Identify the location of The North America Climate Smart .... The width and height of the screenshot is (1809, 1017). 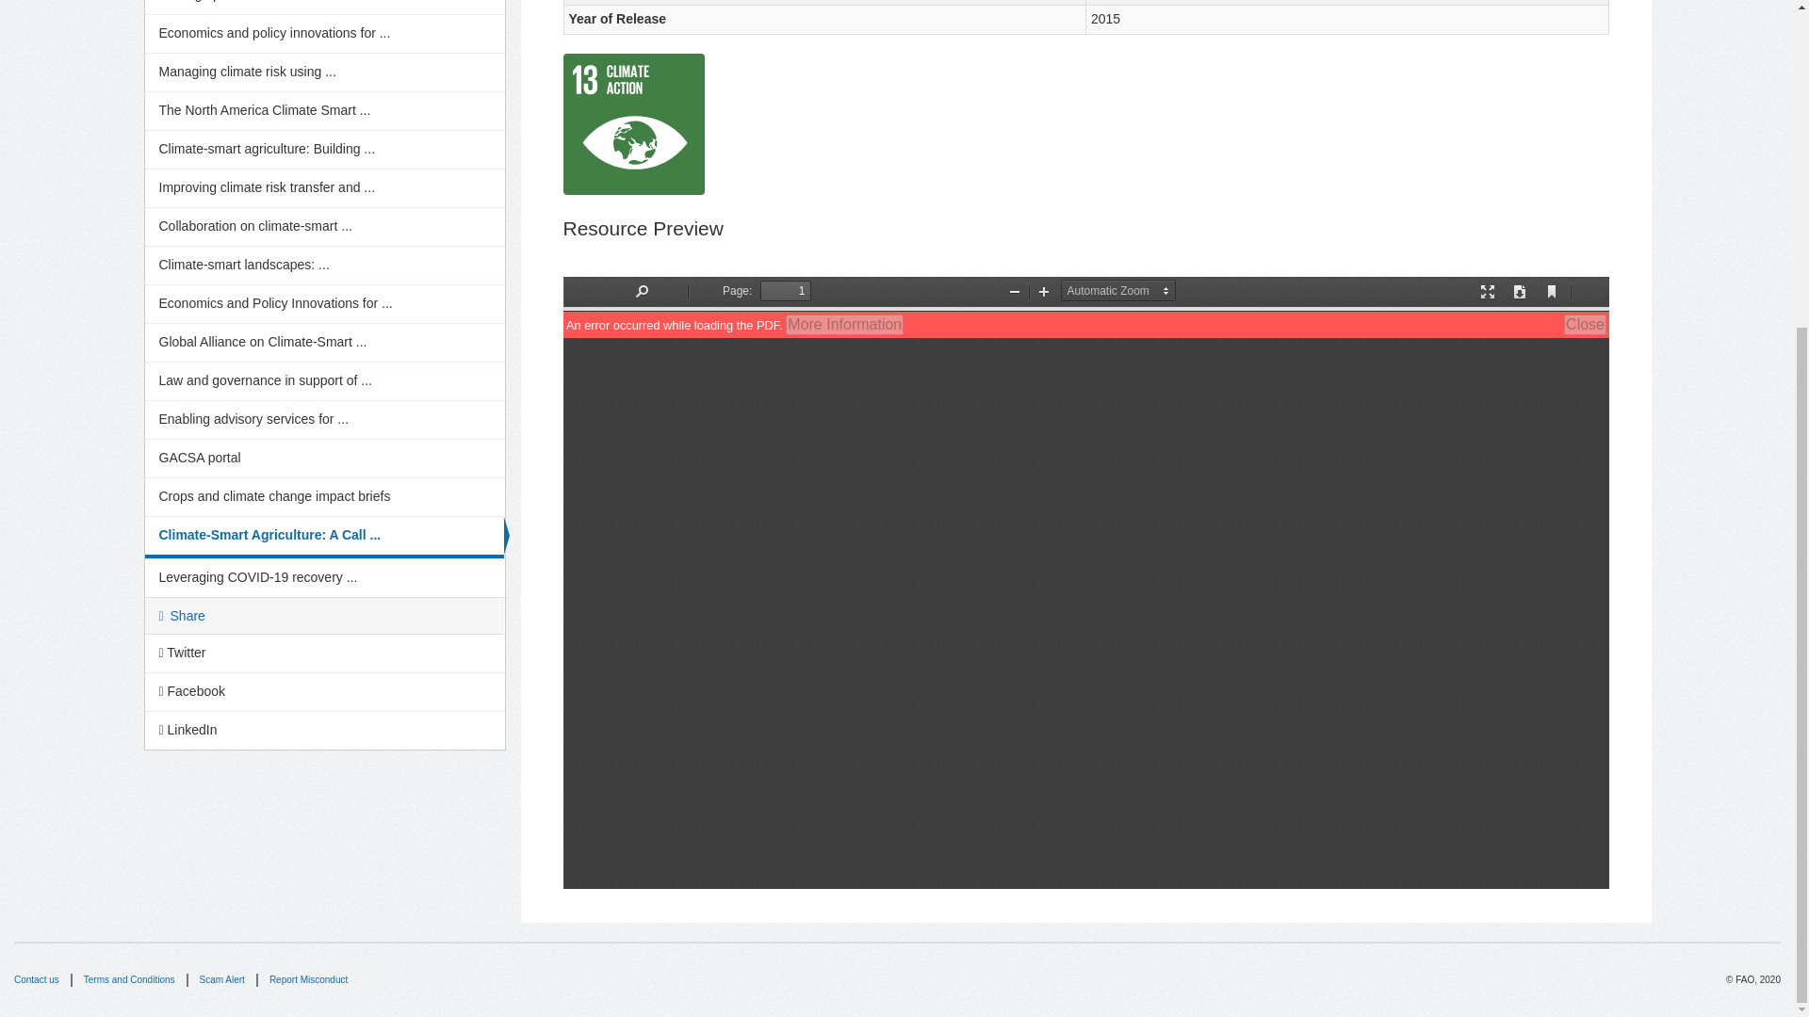
(324, 111).